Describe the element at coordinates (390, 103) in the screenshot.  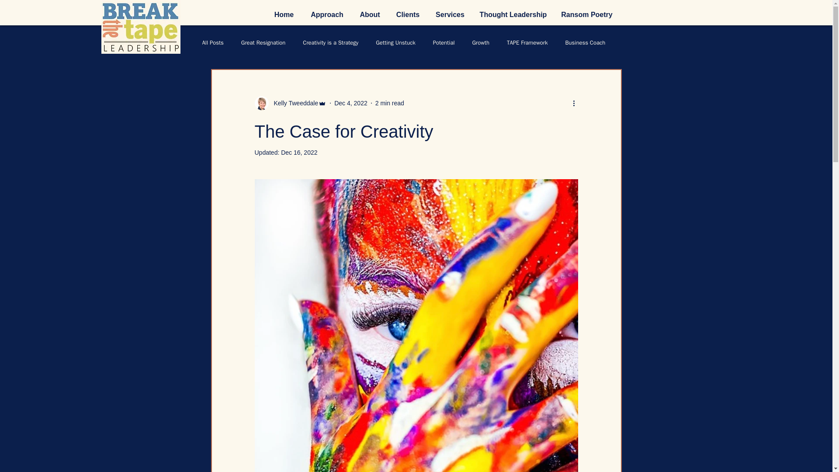
I see `2 min read` at that location.